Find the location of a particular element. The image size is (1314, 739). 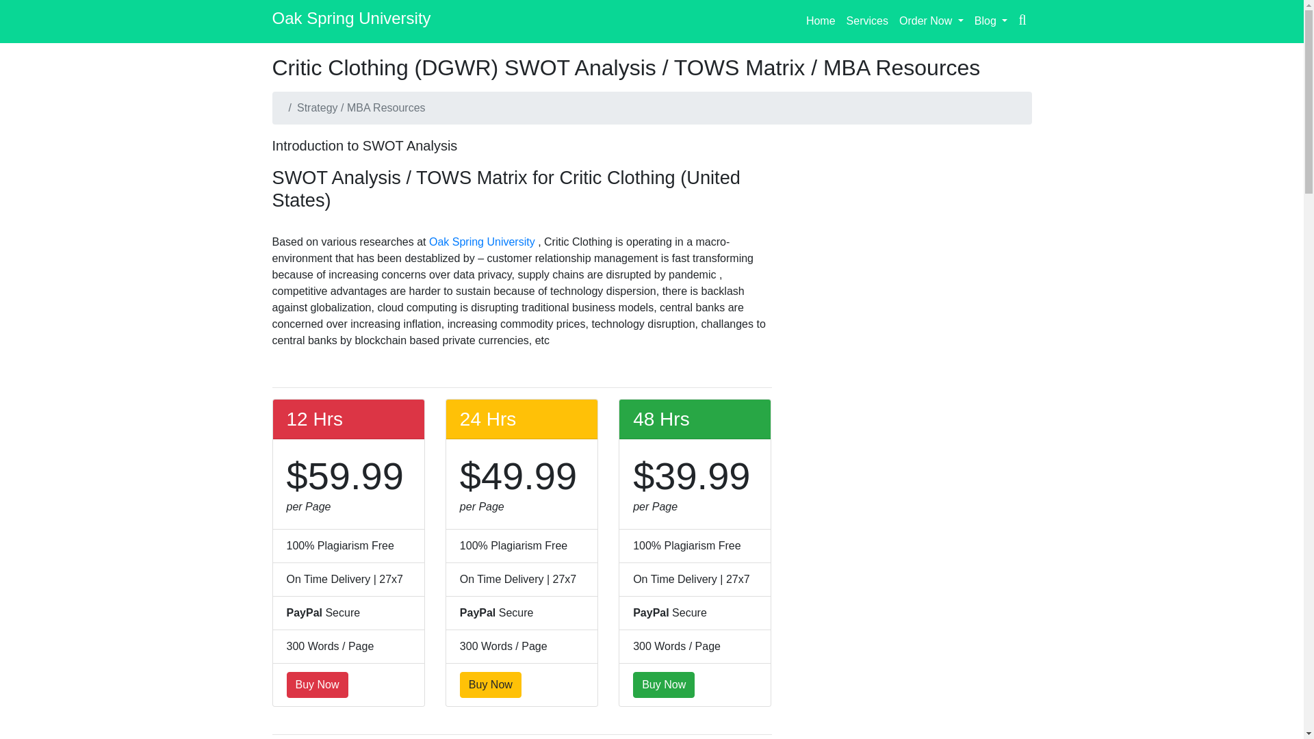

Order Now is located at coordinates (931, 21).